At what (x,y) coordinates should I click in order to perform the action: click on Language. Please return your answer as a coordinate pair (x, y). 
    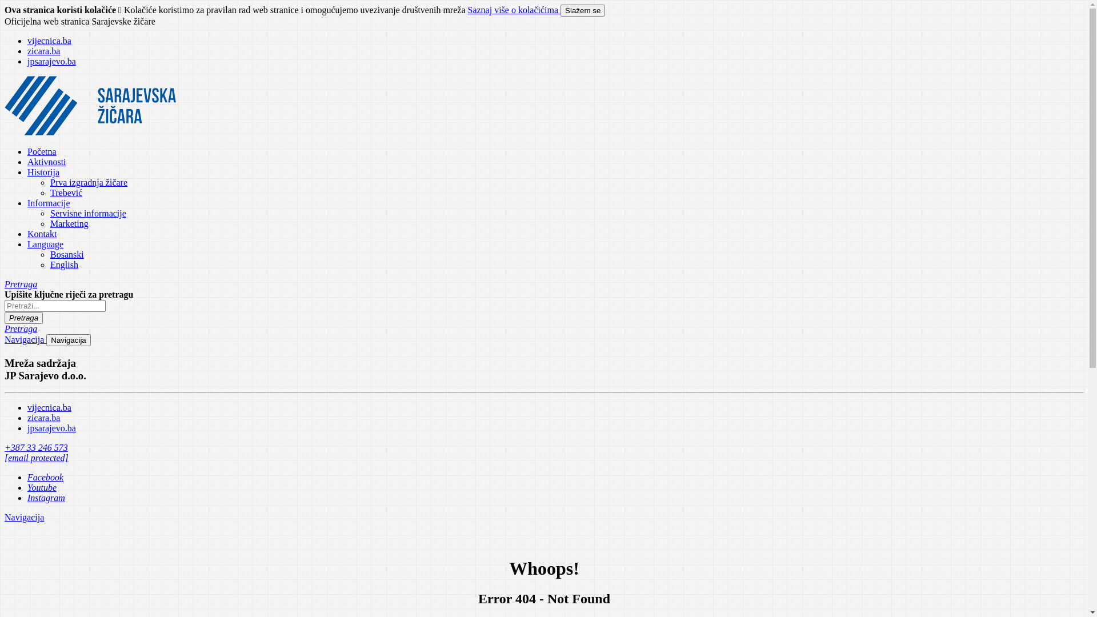
    Looking at the image, I should click on (46, 245).